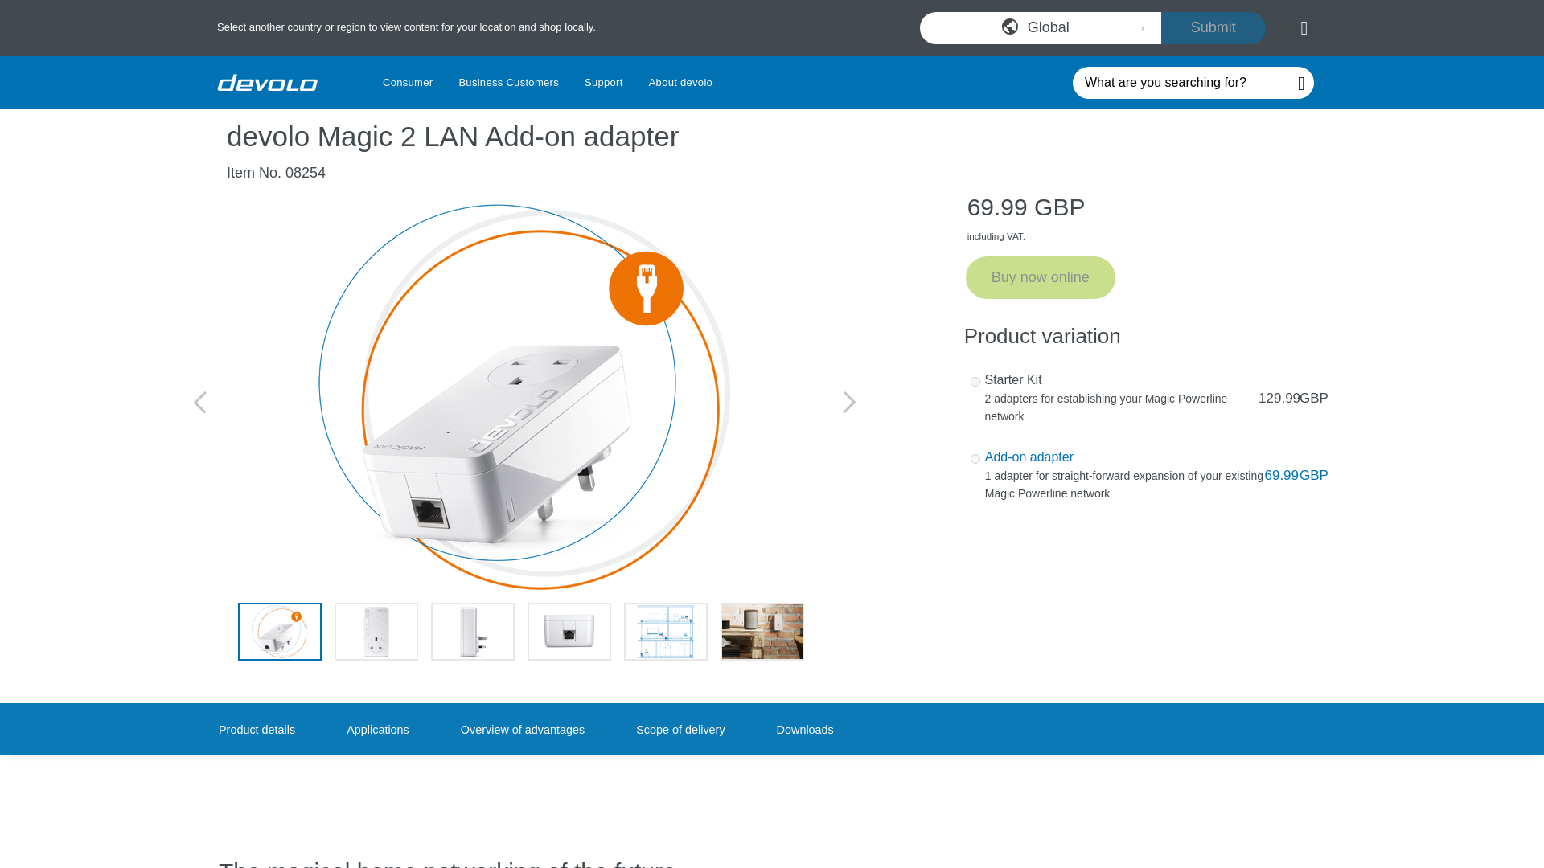 The image size is (1544, 868). Describe the element at coordinates (1041, 27) in the screenshot. I see `devolo Magic 2 LAN` at that location.